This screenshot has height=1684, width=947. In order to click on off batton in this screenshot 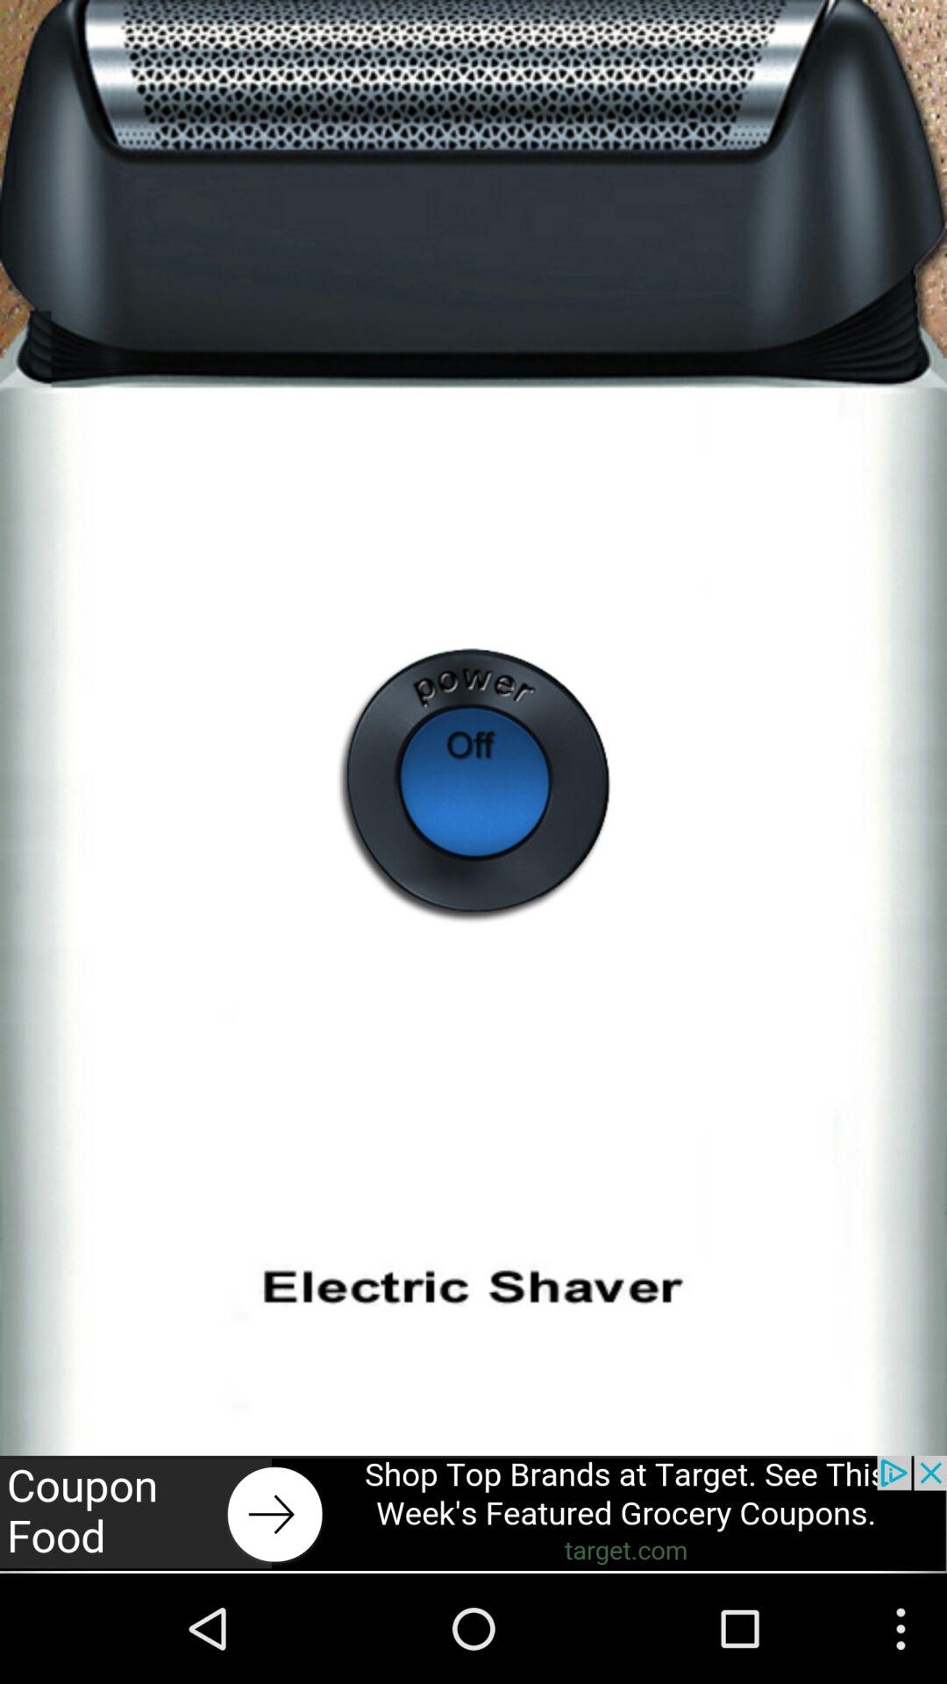, I will do `click(473, 786)`.